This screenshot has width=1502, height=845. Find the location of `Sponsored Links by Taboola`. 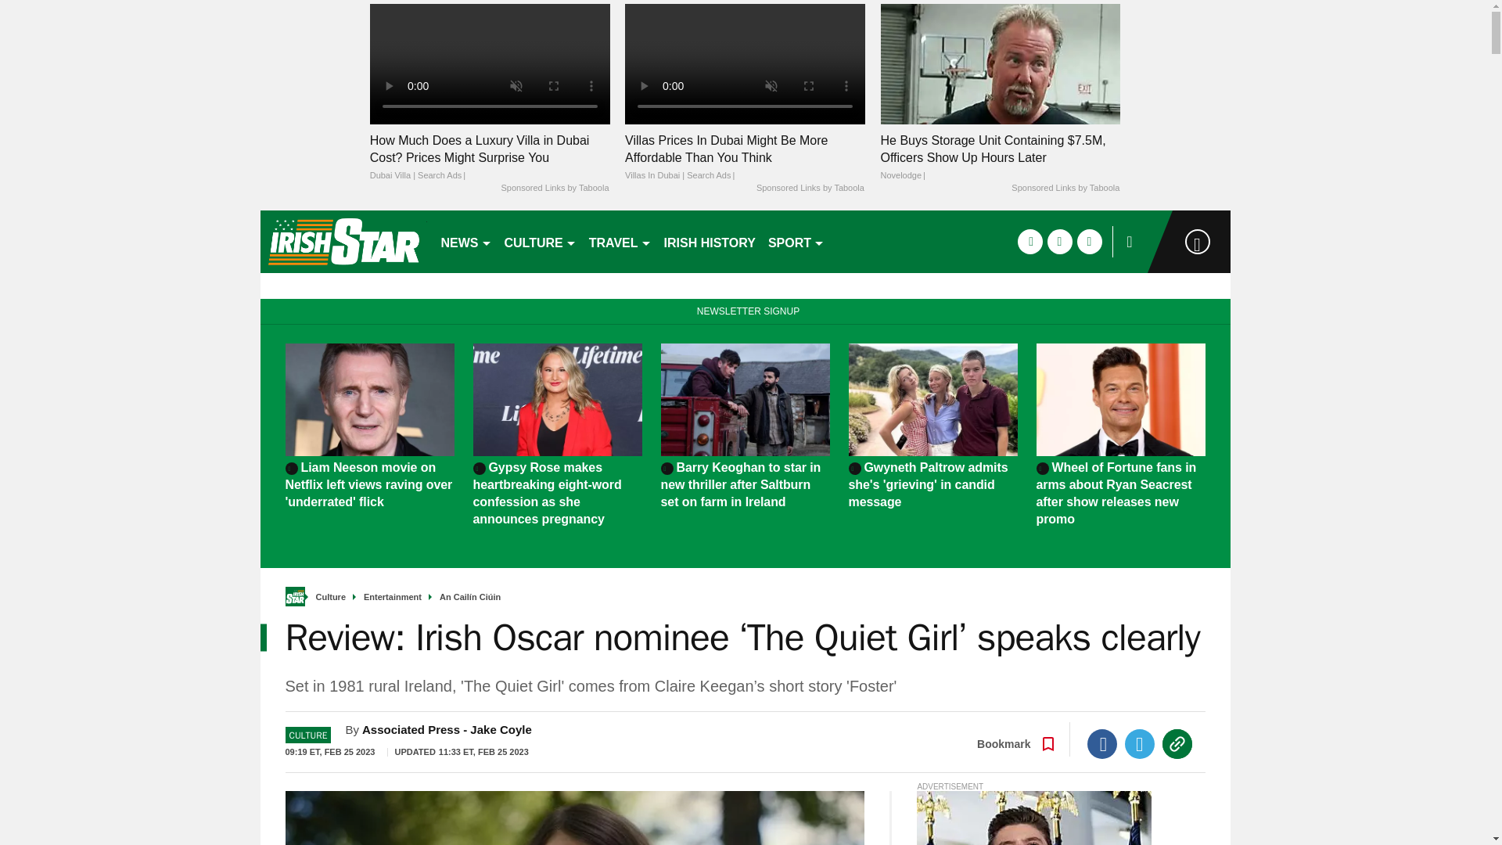

Sponsored Links by Taboola is located at coordinates (1065, 189).